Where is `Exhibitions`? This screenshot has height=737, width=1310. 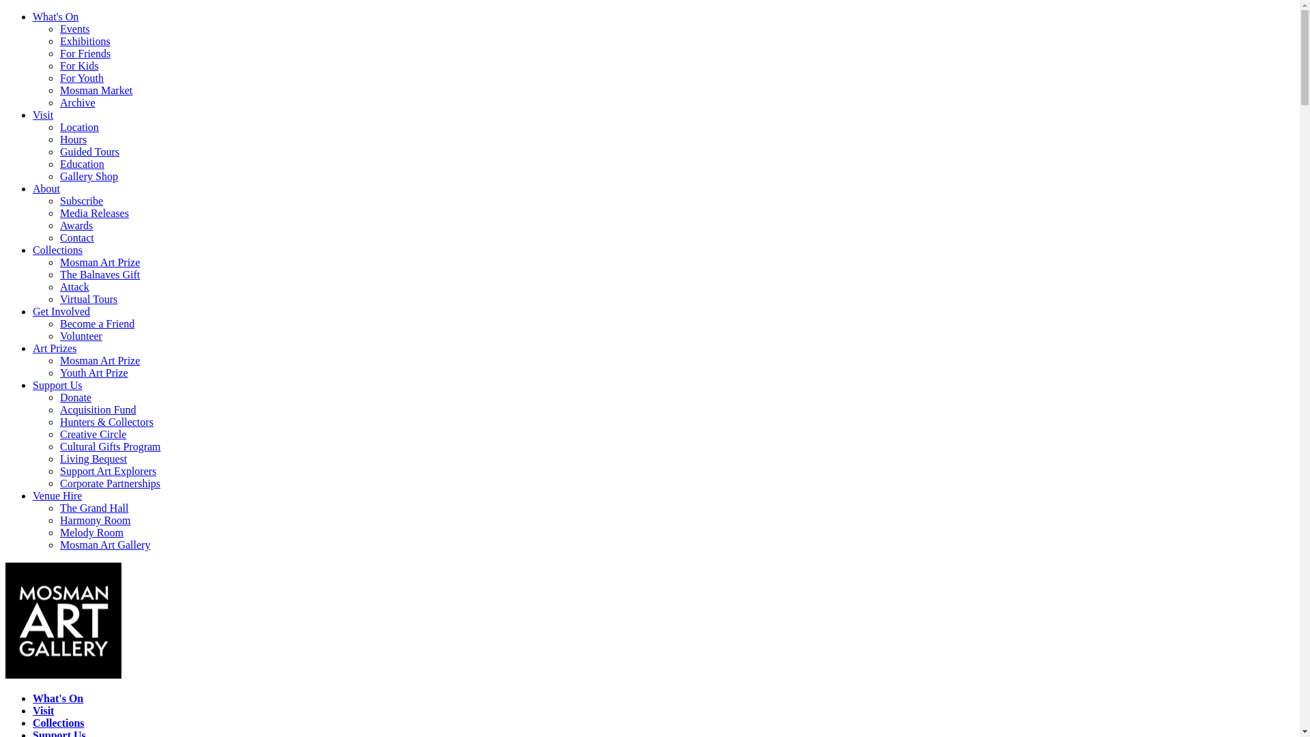 Exhibitions is located at coordinates (85, 41).